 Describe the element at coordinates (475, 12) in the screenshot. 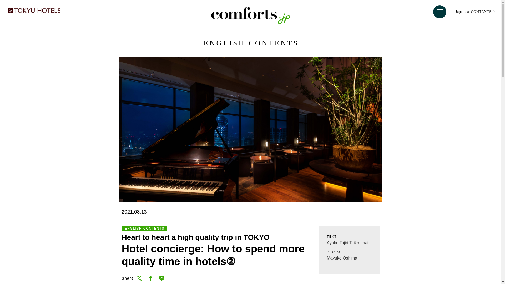

I see `Japanese CONTENTS` at that location.